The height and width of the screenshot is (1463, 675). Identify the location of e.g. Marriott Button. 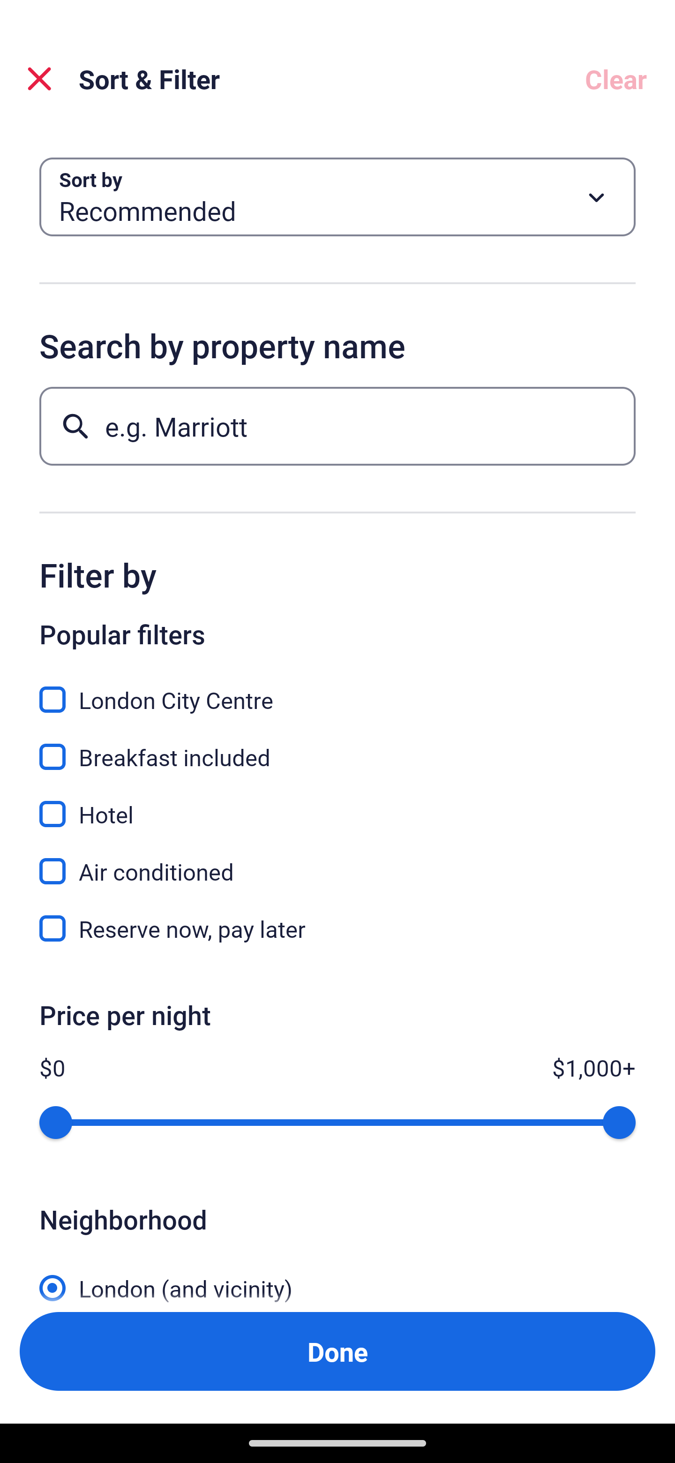
(337, 426).